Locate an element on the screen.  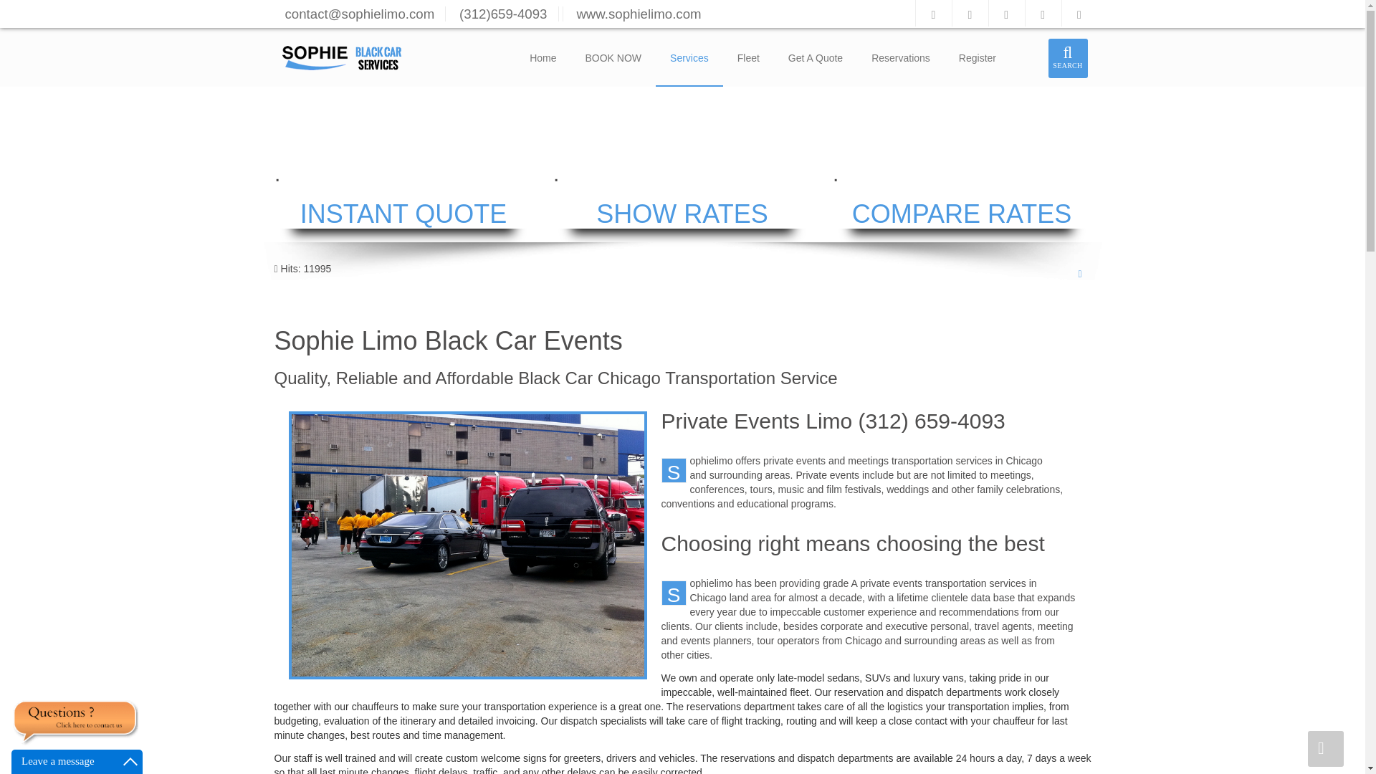
SHOW RATES is located at coordinates (682, 214).